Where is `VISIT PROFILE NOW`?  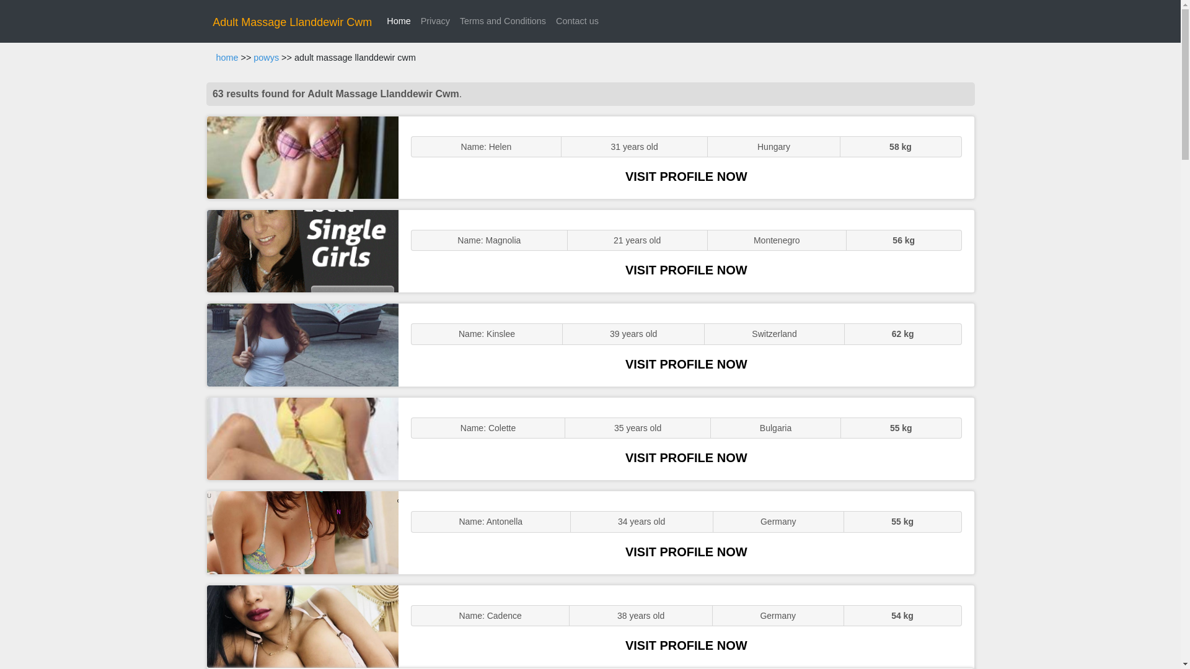
VISIT PROFILE NOW is located at coordinates (686, 270).